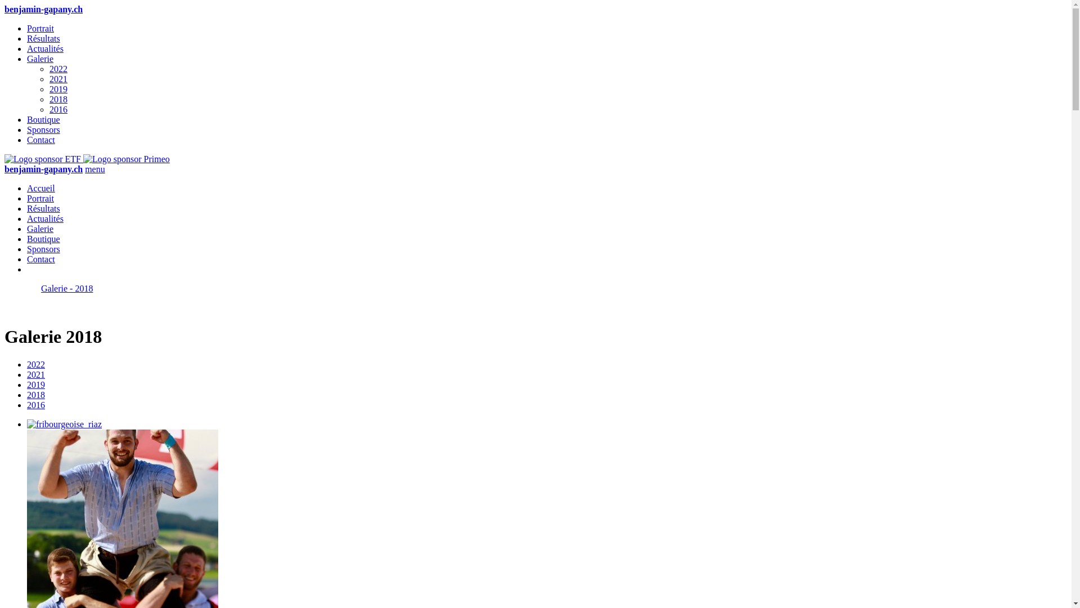 This screenshot has width=1080, height=608. Describe the element at coordinates (36, 405) in the screenshot. I see `2016` at that location.